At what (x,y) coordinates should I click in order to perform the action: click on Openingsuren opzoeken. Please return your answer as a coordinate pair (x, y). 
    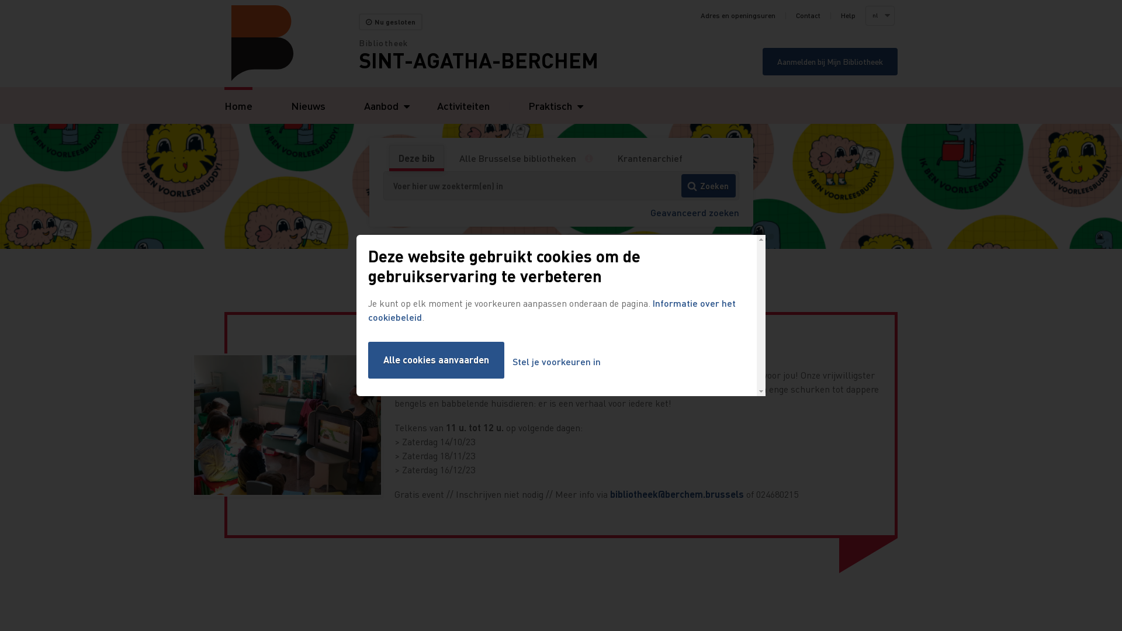
    Looking at the image, I should click on (660, 248).